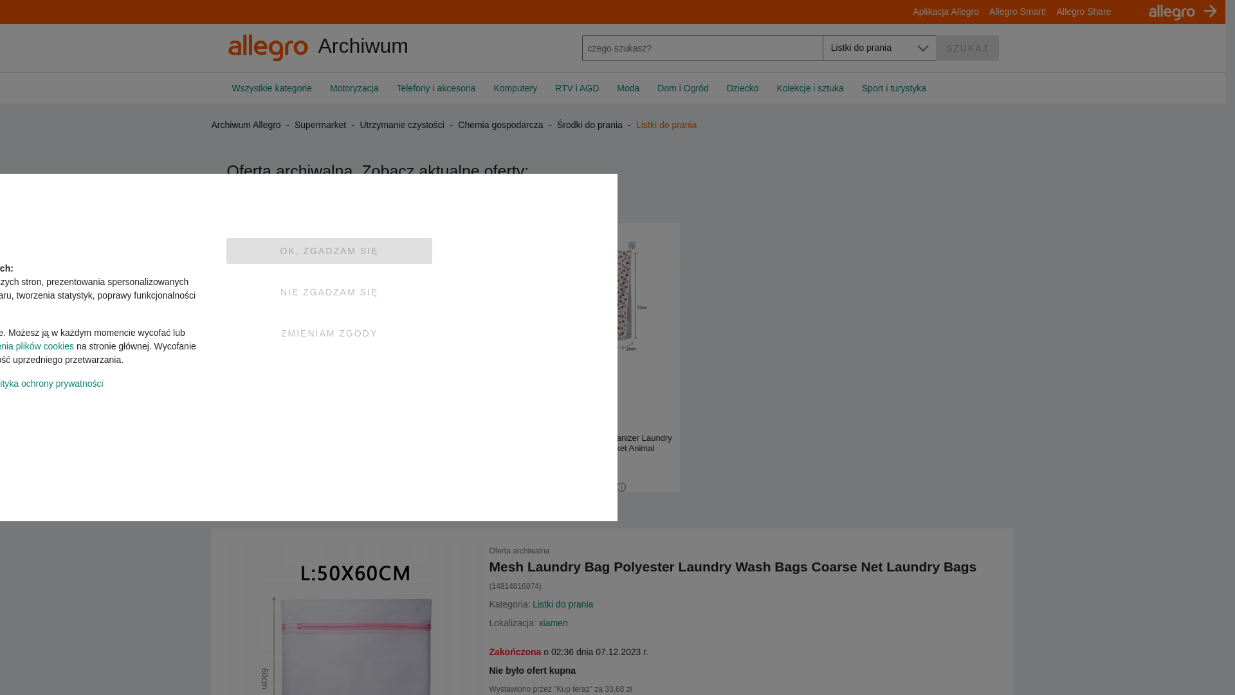 The image size is (1235, 695). I want to click on Archiwum, so click(358, 48).